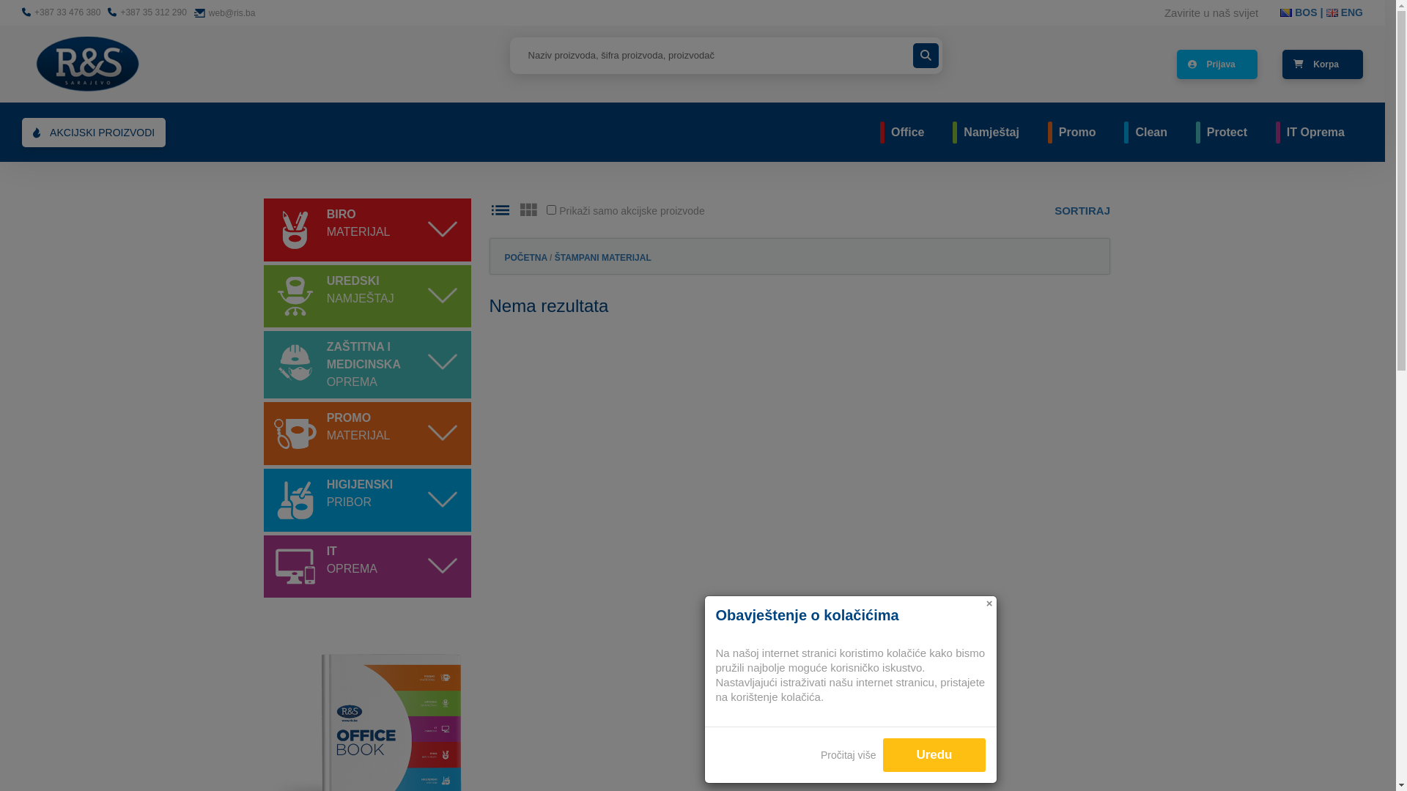 The width and height of the screenshot is (1407, 791). I want to click on SORTIRAJ, so click(1082, 211).